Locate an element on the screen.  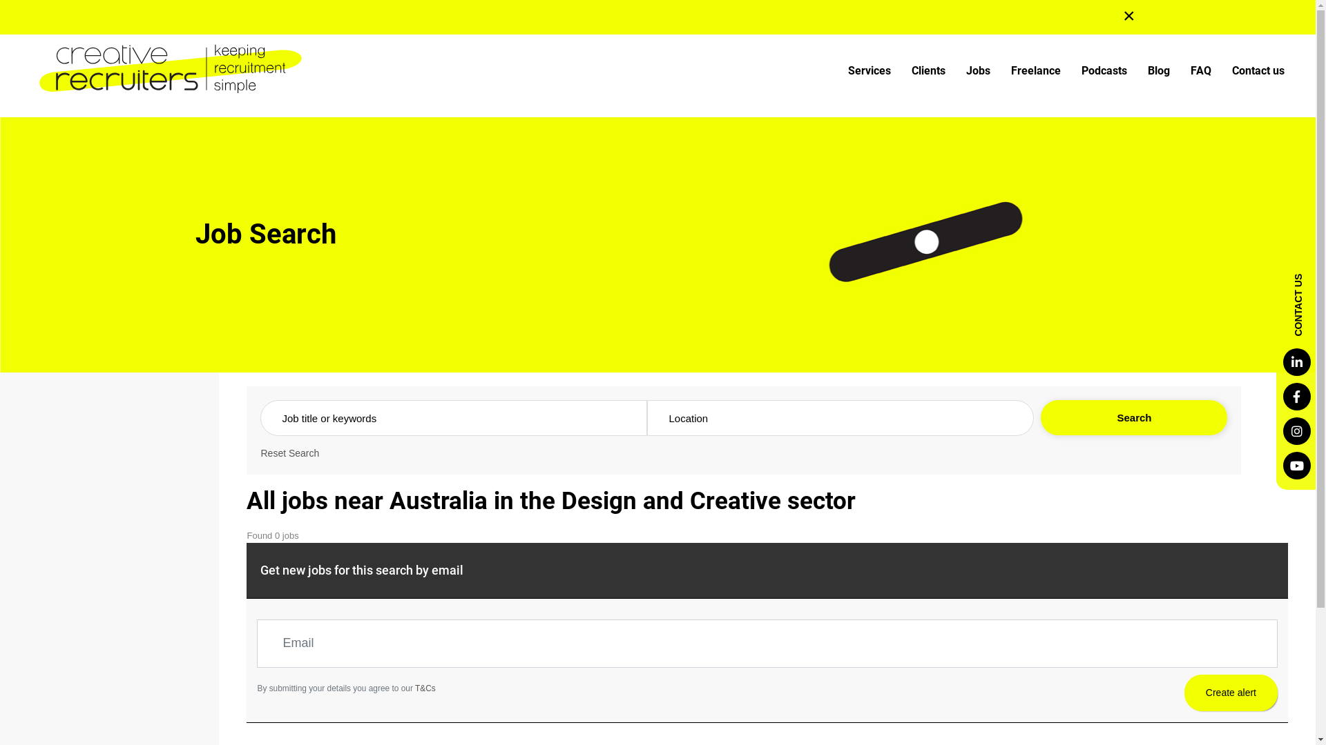
Facebook is located at coordinates (1297, 397).